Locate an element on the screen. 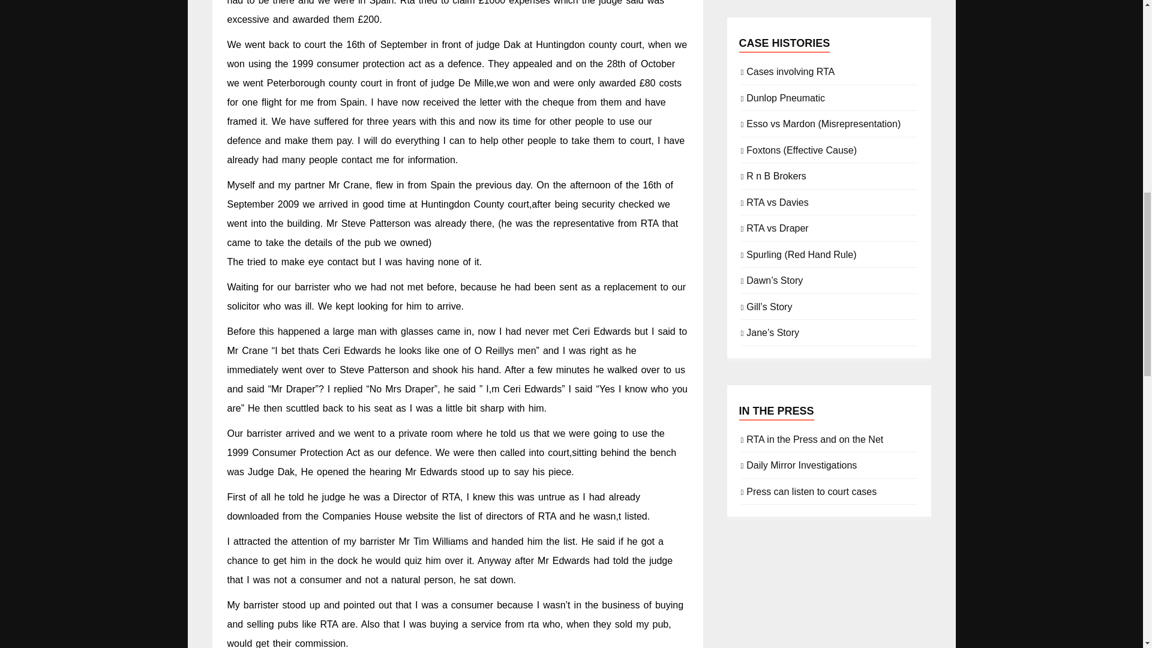  RTA in the Press and on the Net is located at coordinates (815, 438).